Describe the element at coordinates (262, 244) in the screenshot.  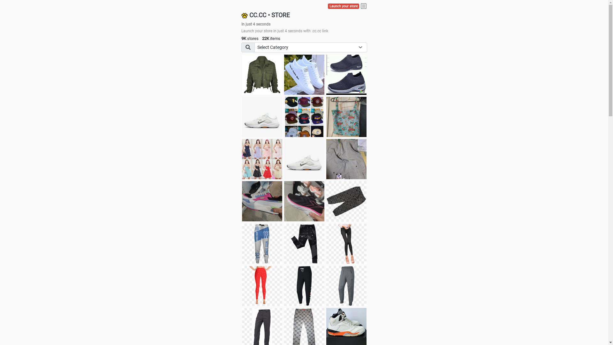
I see `Pant` at that location.